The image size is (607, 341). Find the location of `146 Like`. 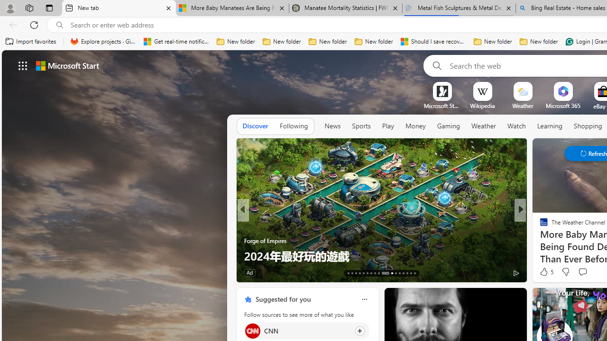

146 Like is located at coordinates (546, 272).